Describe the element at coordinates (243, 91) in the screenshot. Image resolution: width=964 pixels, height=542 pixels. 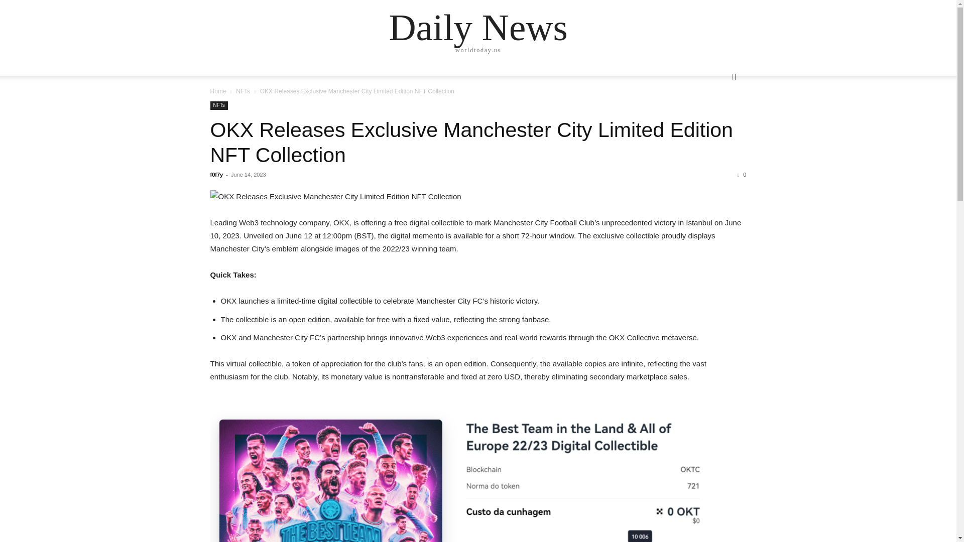
I see `View all posts in NFTs` at that location.